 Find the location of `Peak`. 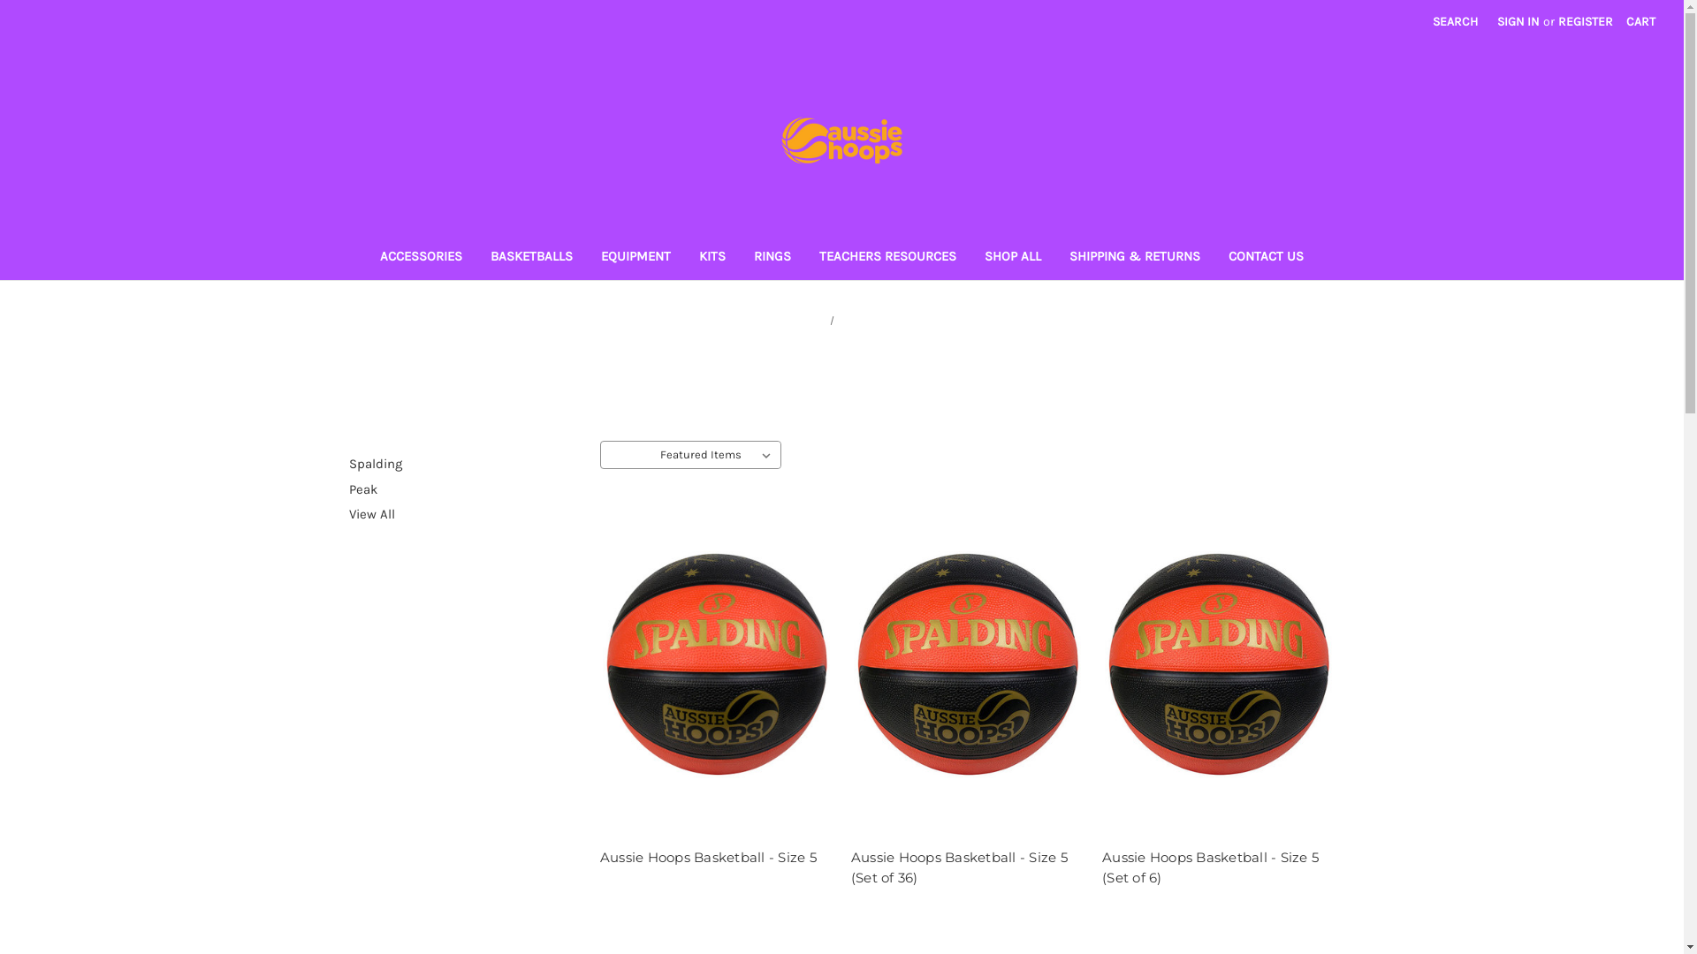

Peak is located at coordinates (465, 489).